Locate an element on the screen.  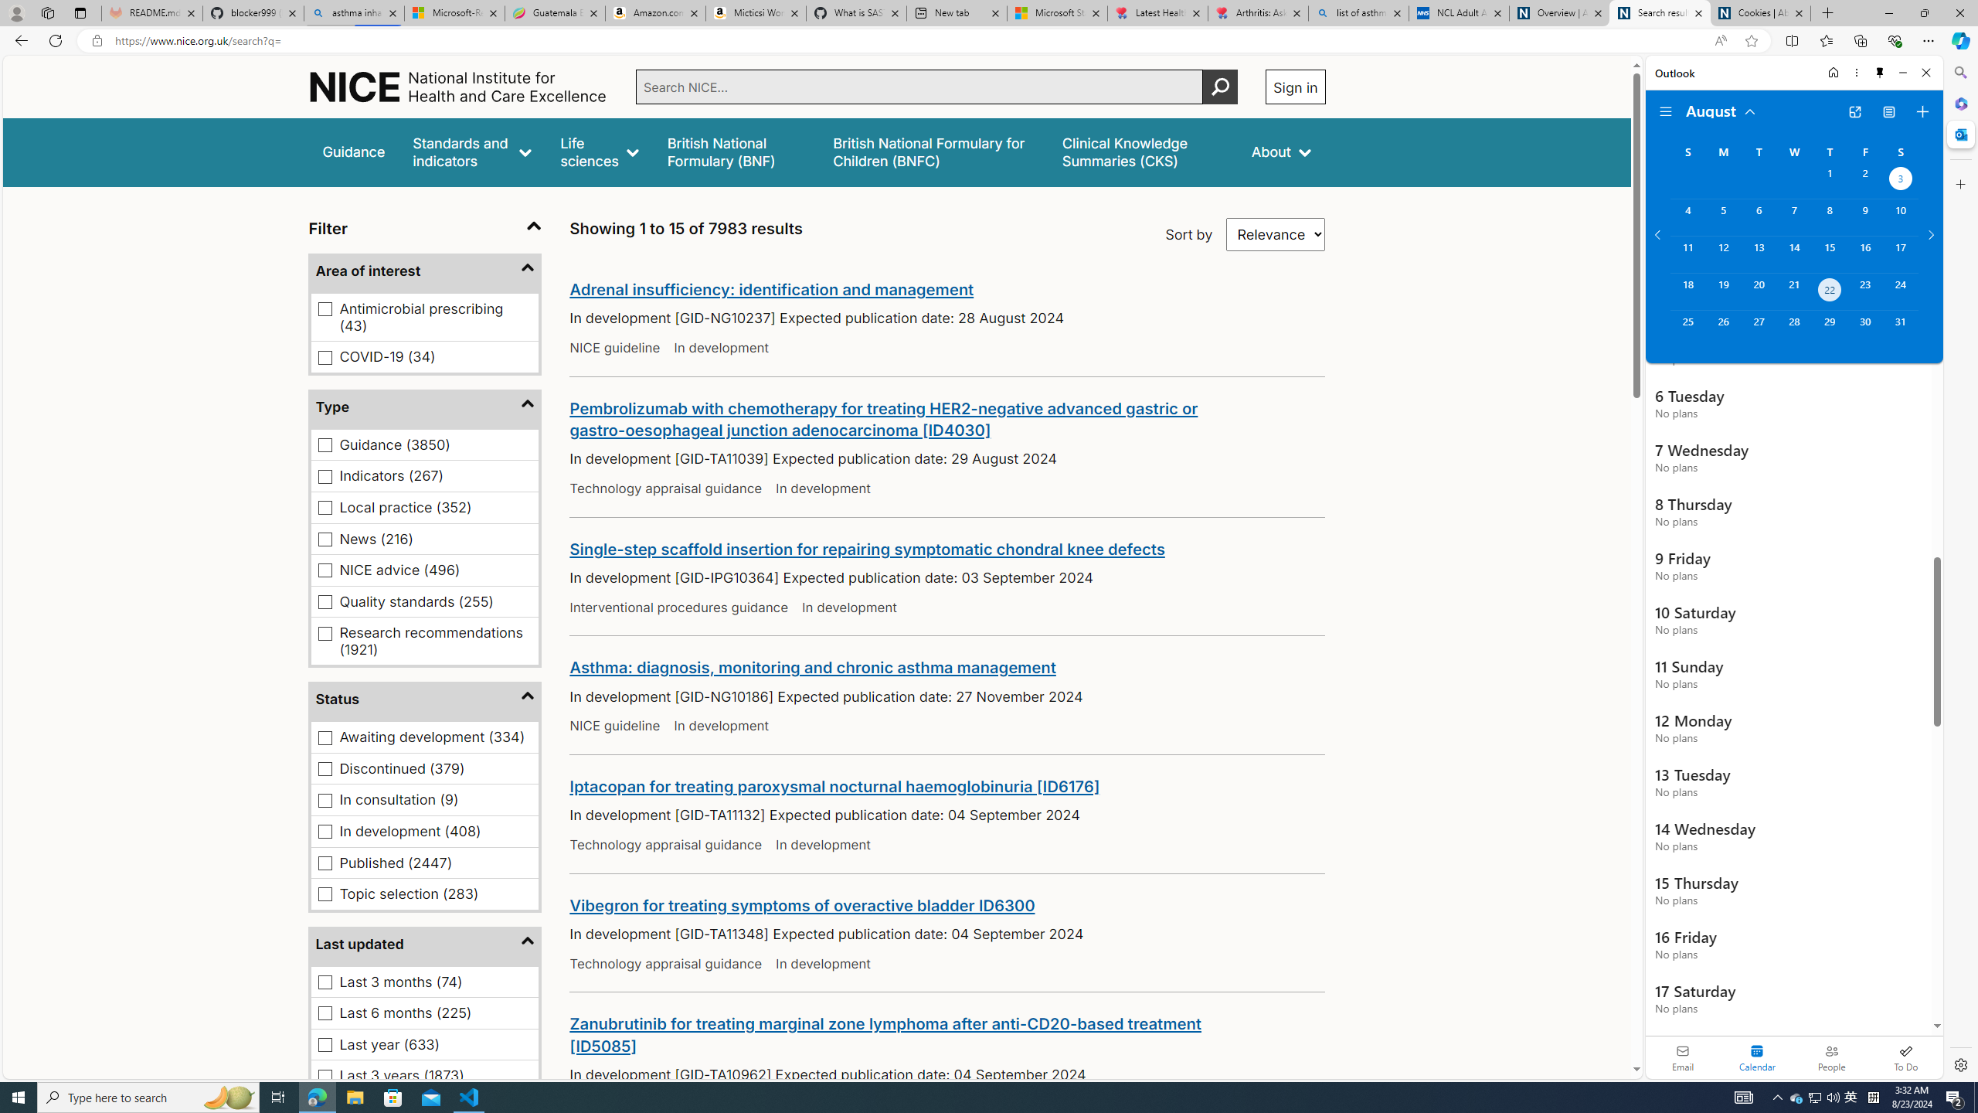
Asthma: diagnosis, monitoring and chronic asthma management is located at coordinates (813, 668).